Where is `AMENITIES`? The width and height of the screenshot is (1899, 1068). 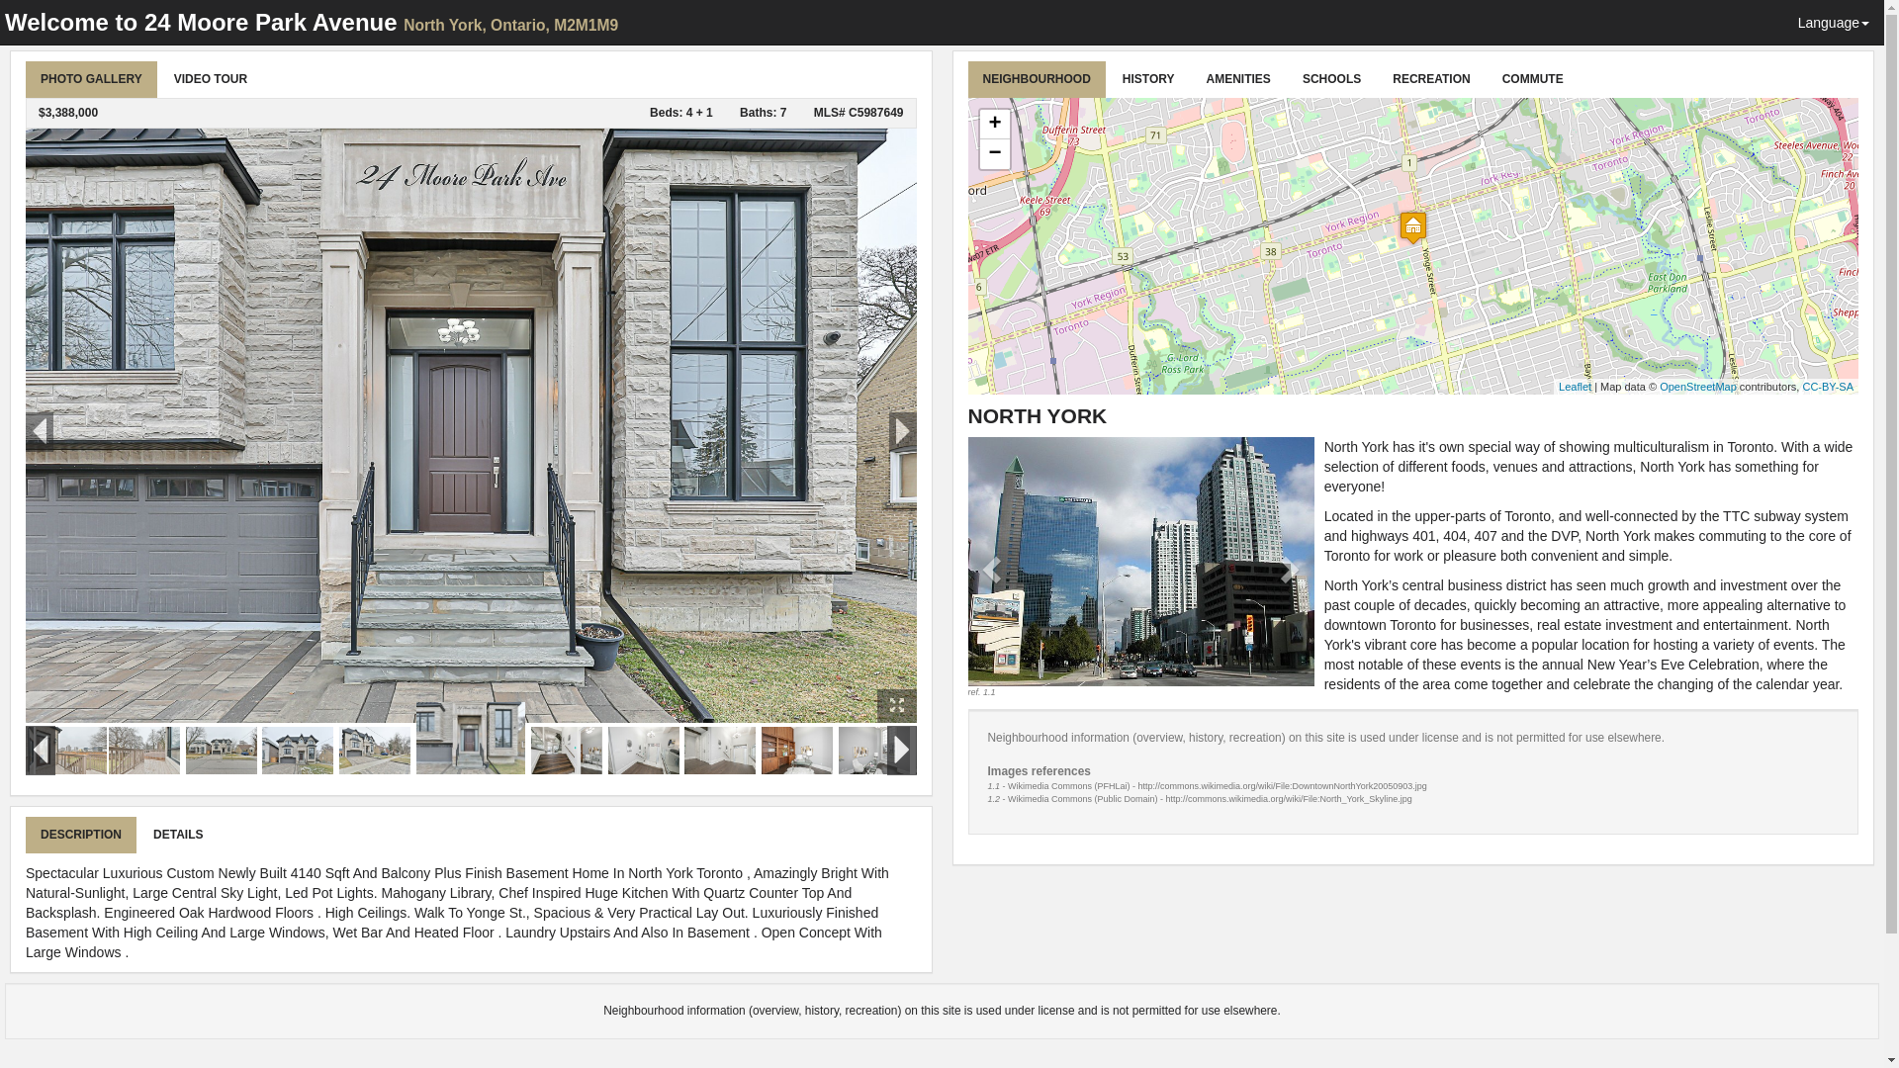
AMENITIES is located at coordinates (1238, 79).